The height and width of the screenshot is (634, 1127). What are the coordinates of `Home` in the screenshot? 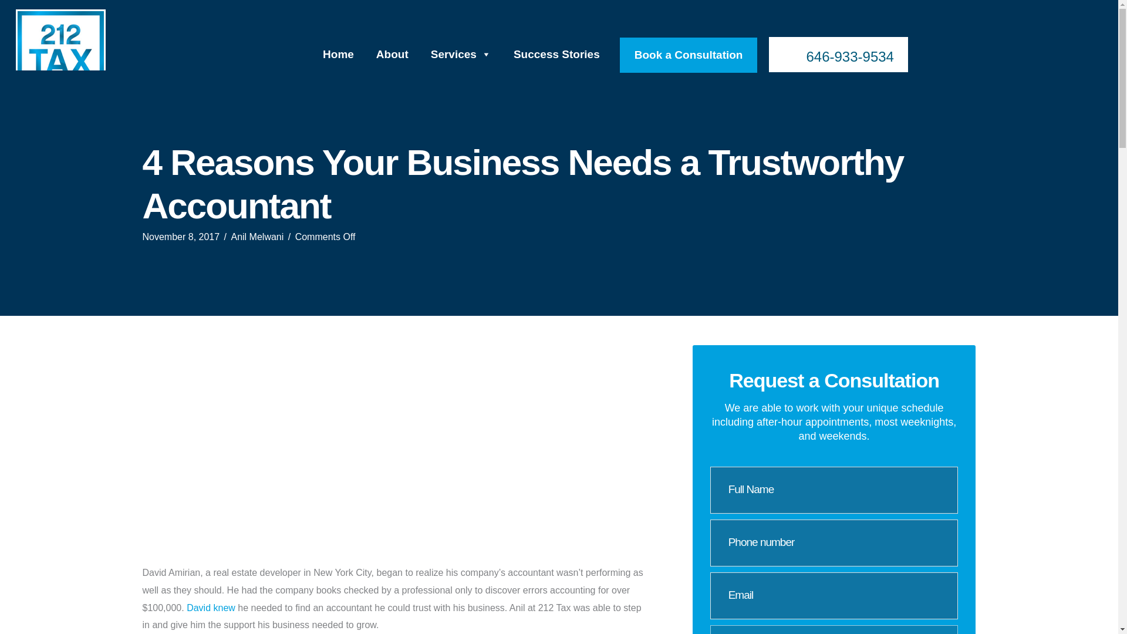 It's located at (338, 54).